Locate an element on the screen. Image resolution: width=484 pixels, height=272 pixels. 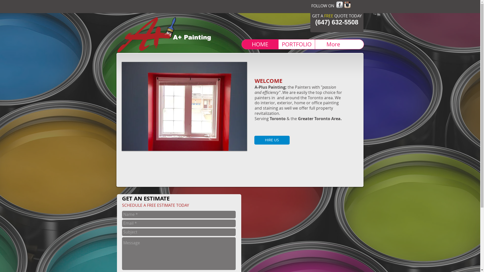
HOME is located at coordinates (260, 44).